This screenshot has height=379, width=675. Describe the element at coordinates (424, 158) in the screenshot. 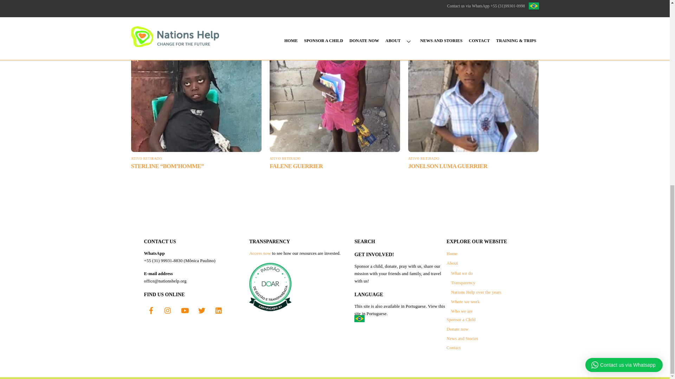

I see `ATIVO RETIRADO` at that location.